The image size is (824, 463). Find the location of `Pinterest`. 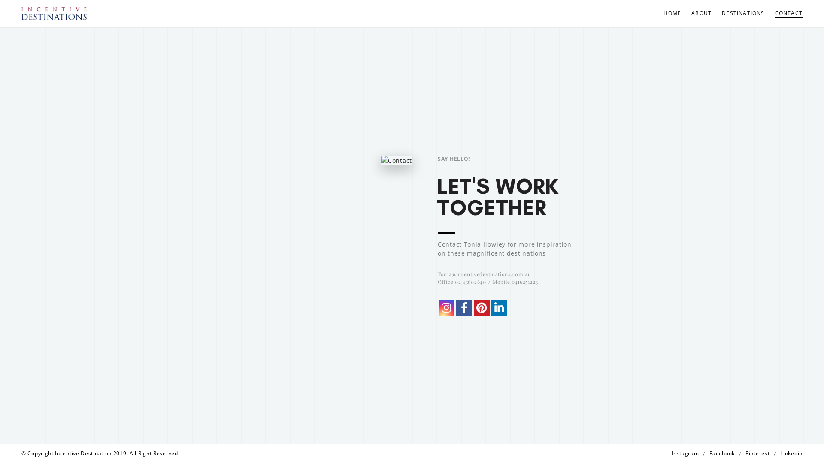

Pinterest is located at coordinates (757, 454).